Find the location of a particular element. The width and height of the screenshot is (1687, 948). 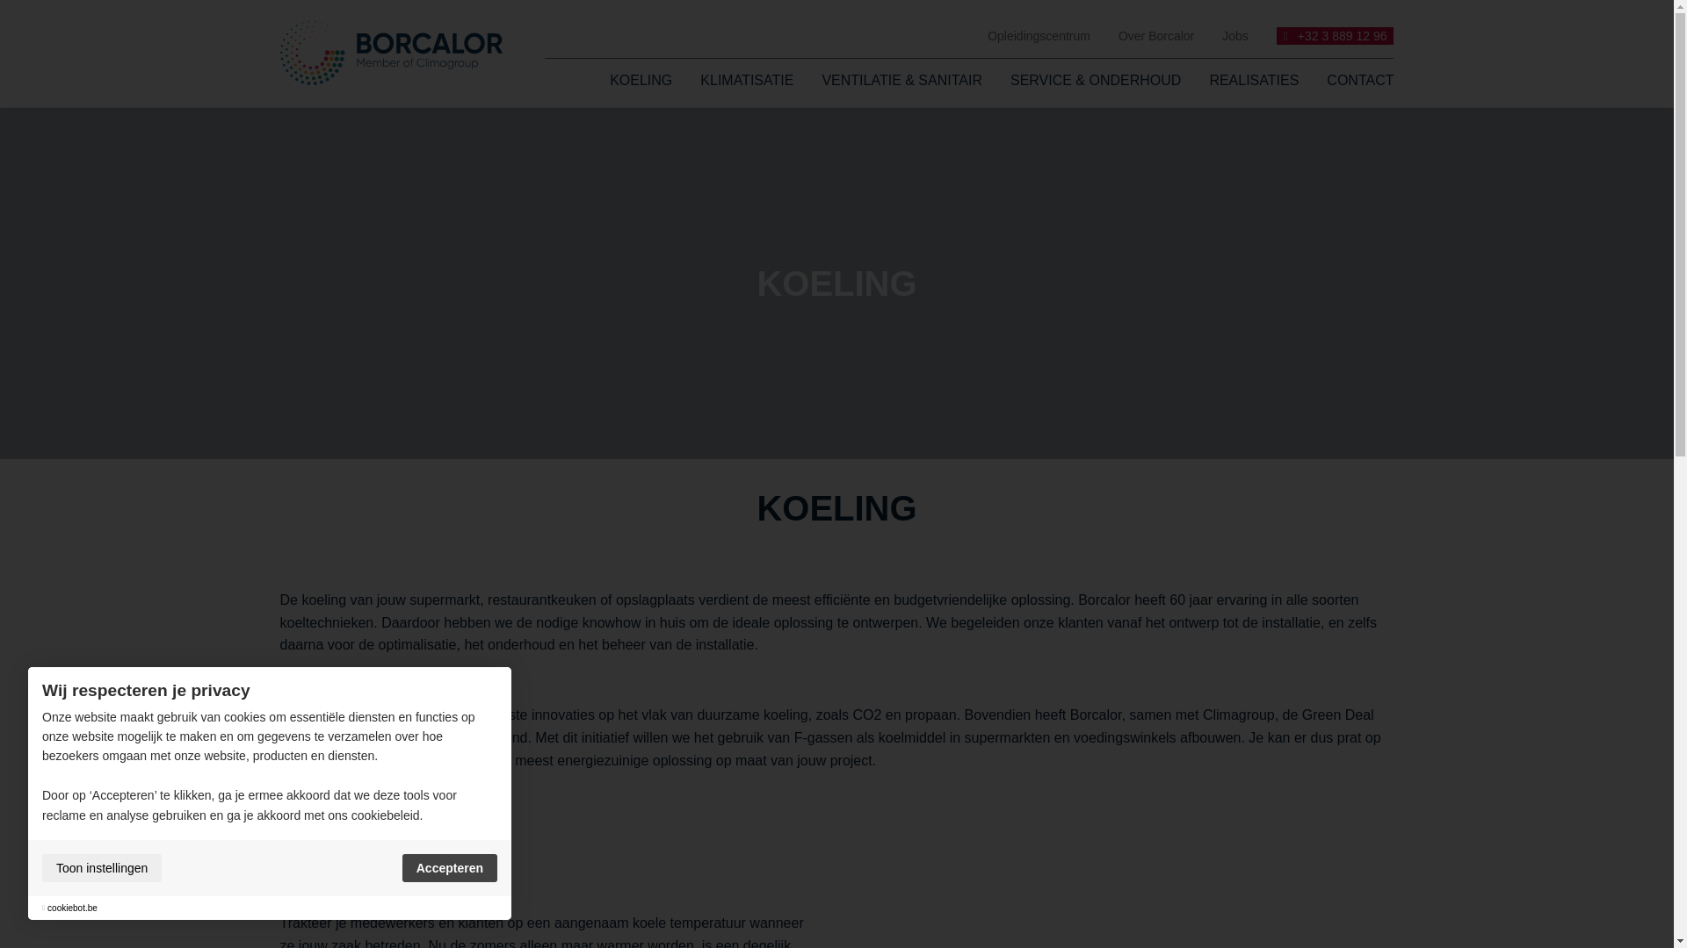

Toon instellingen is located at coordinates (102, 868).